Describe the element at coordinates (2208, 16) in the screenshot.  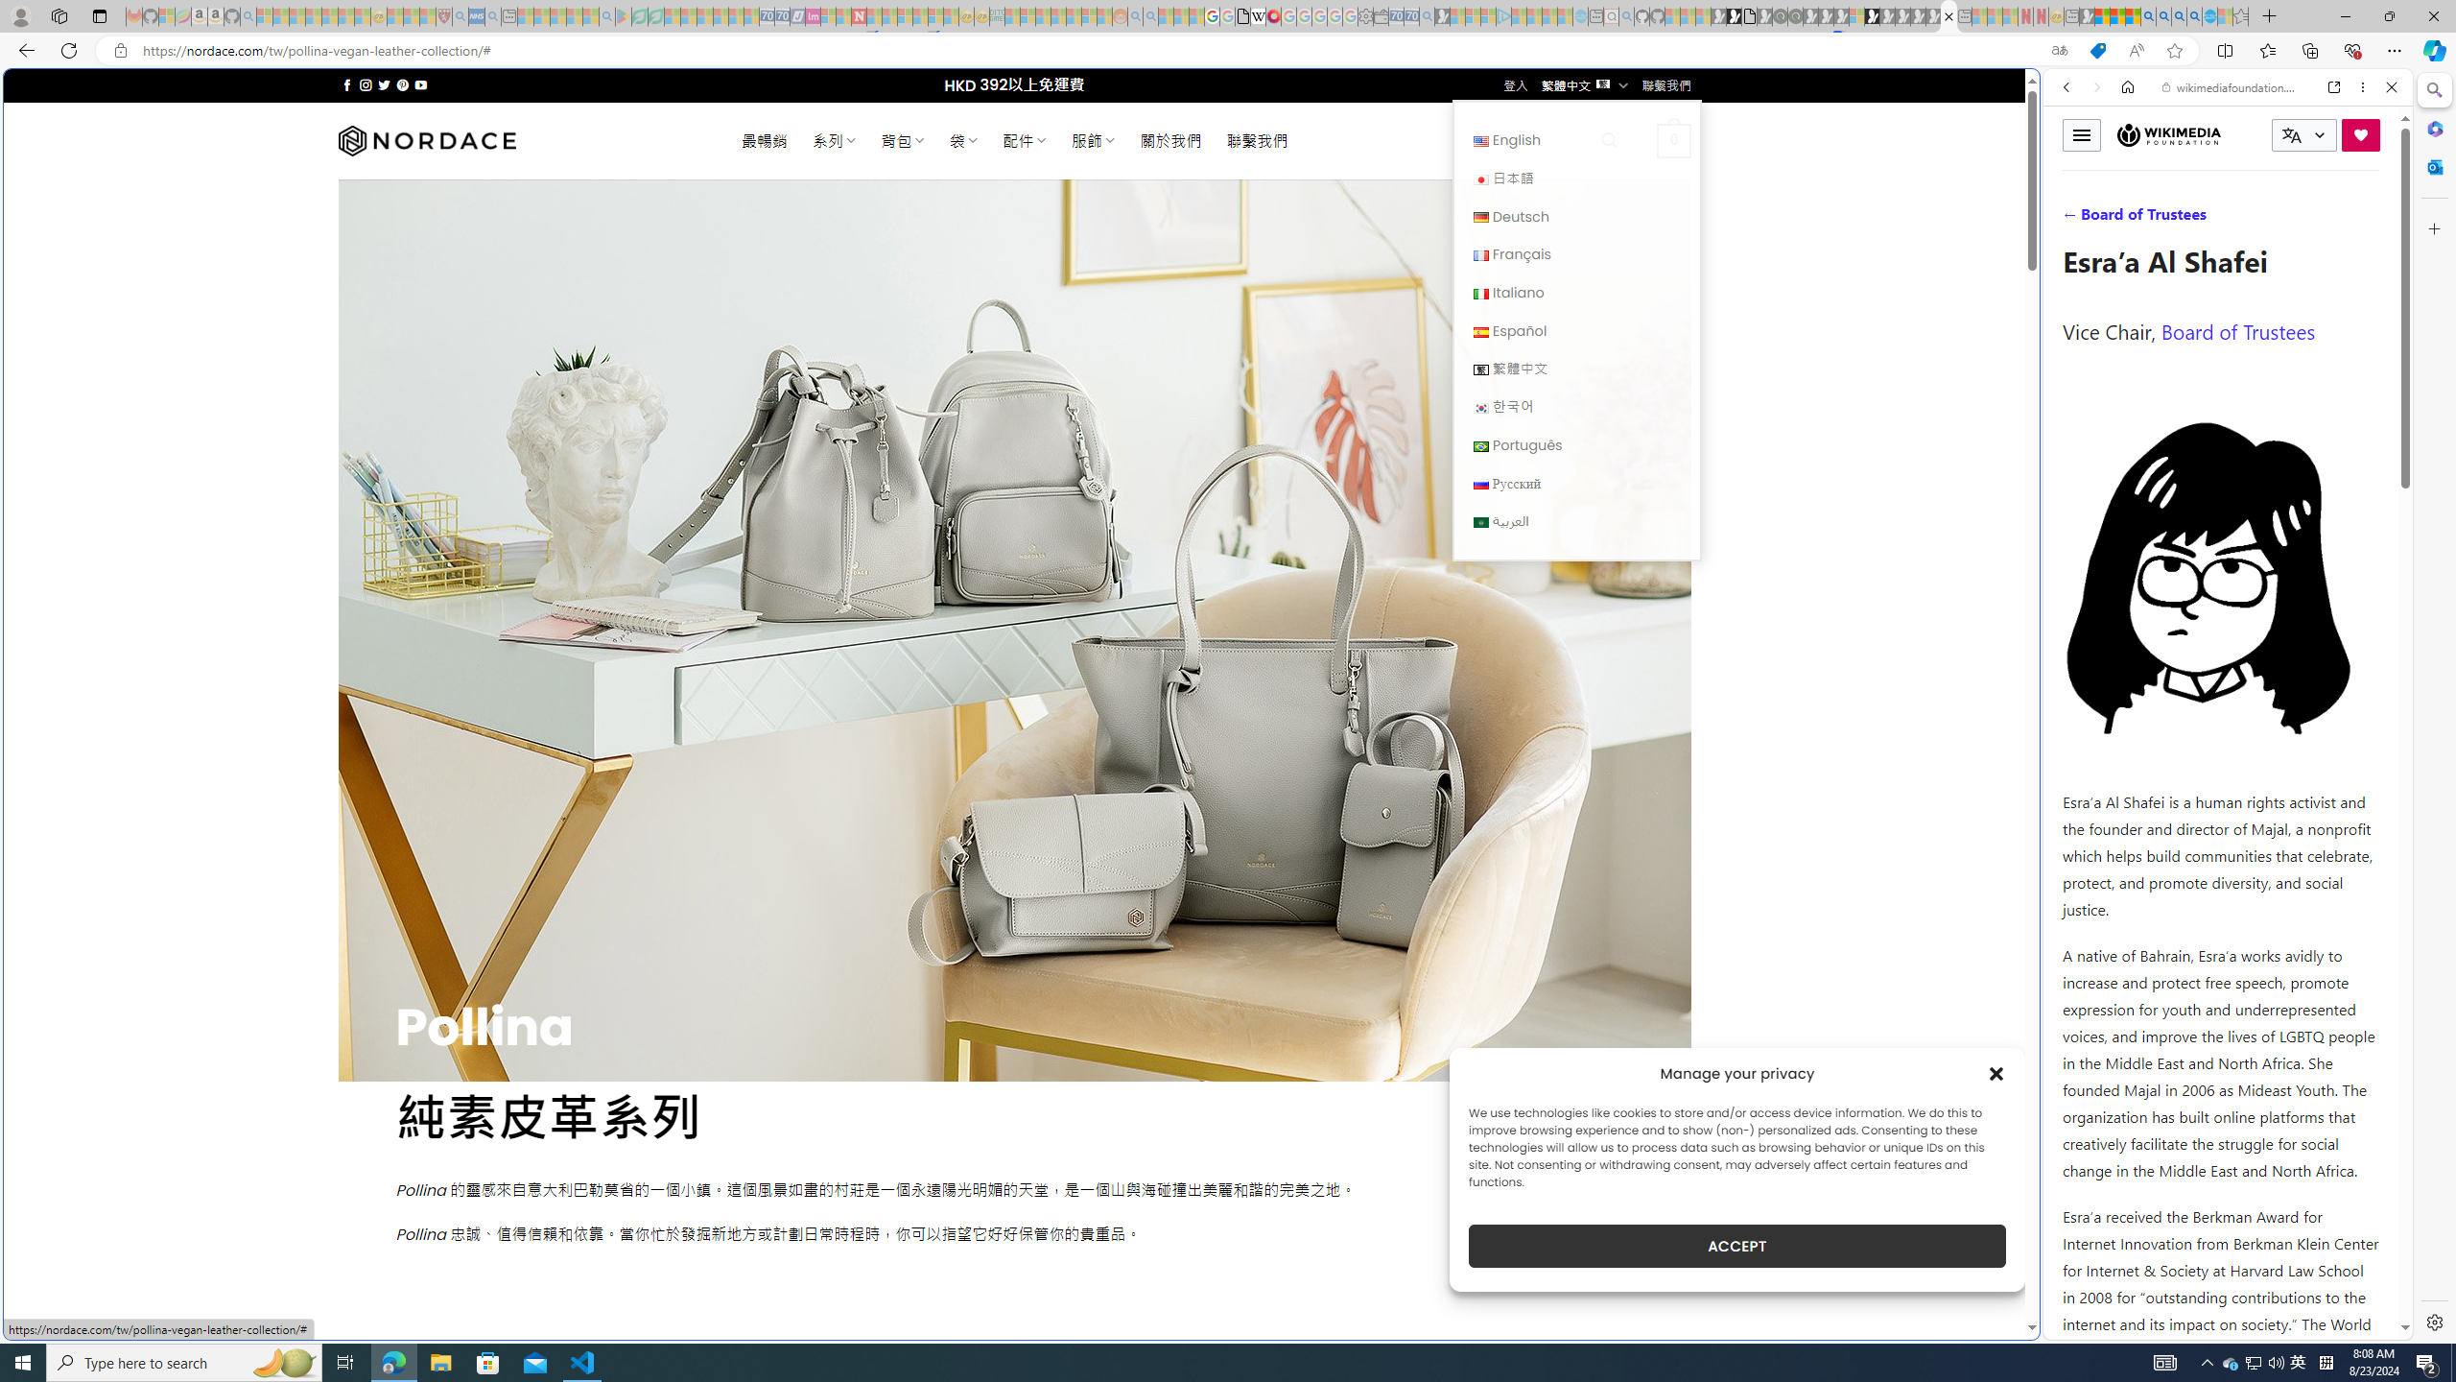
I see `Services - Maintenance | Sky Blue Bikes - Sky Blue Bikes` at that location.